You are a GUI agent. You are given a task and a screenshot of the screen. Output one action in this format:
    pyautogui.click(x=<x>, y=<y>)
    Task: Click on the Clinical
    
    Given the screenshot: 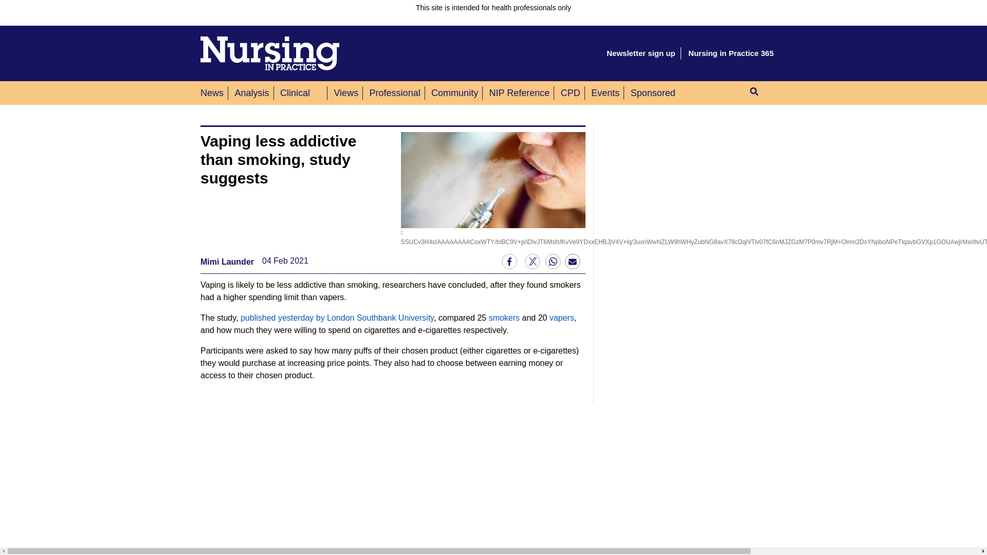 What is the action you would take?
    pyautogui.click(x=295, y=92)
    